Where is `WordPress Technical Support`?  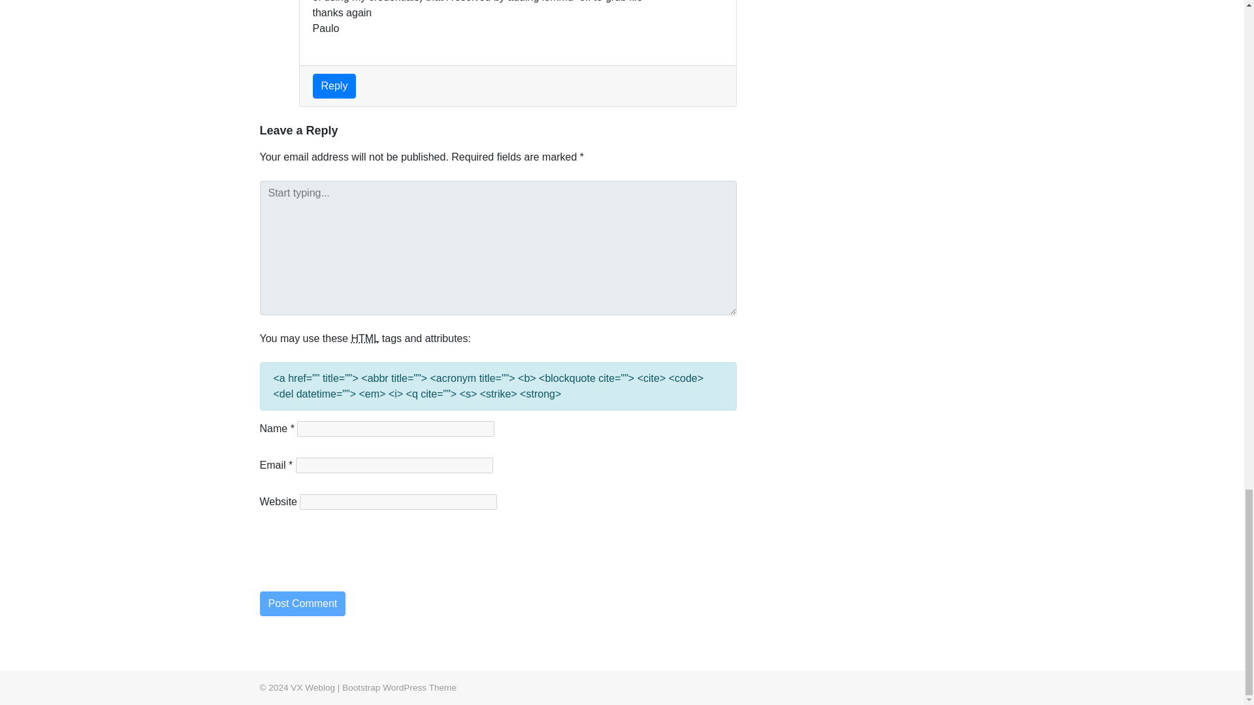
WordPress Technical Support is located at coordinates (399, 687).